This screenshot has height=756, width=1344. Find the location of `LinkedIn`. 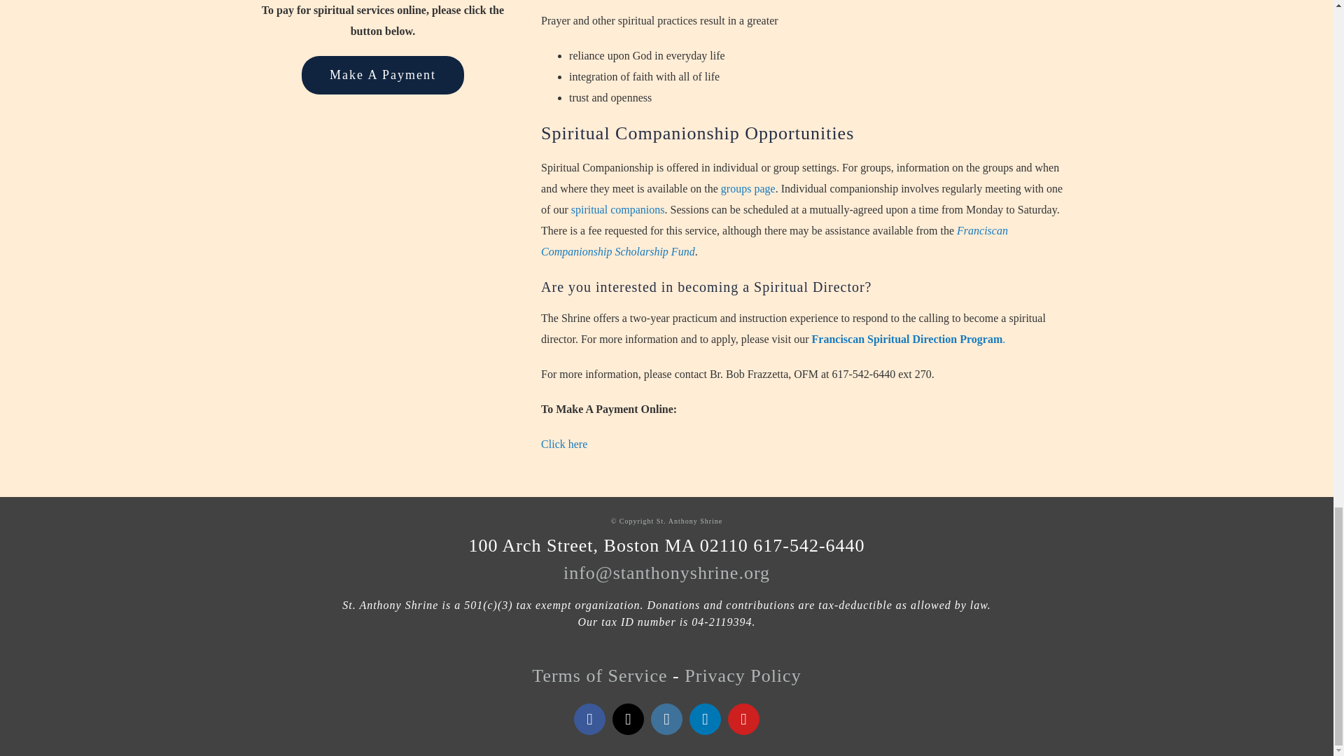

LinkedIn is located at coordinates (704, 719).